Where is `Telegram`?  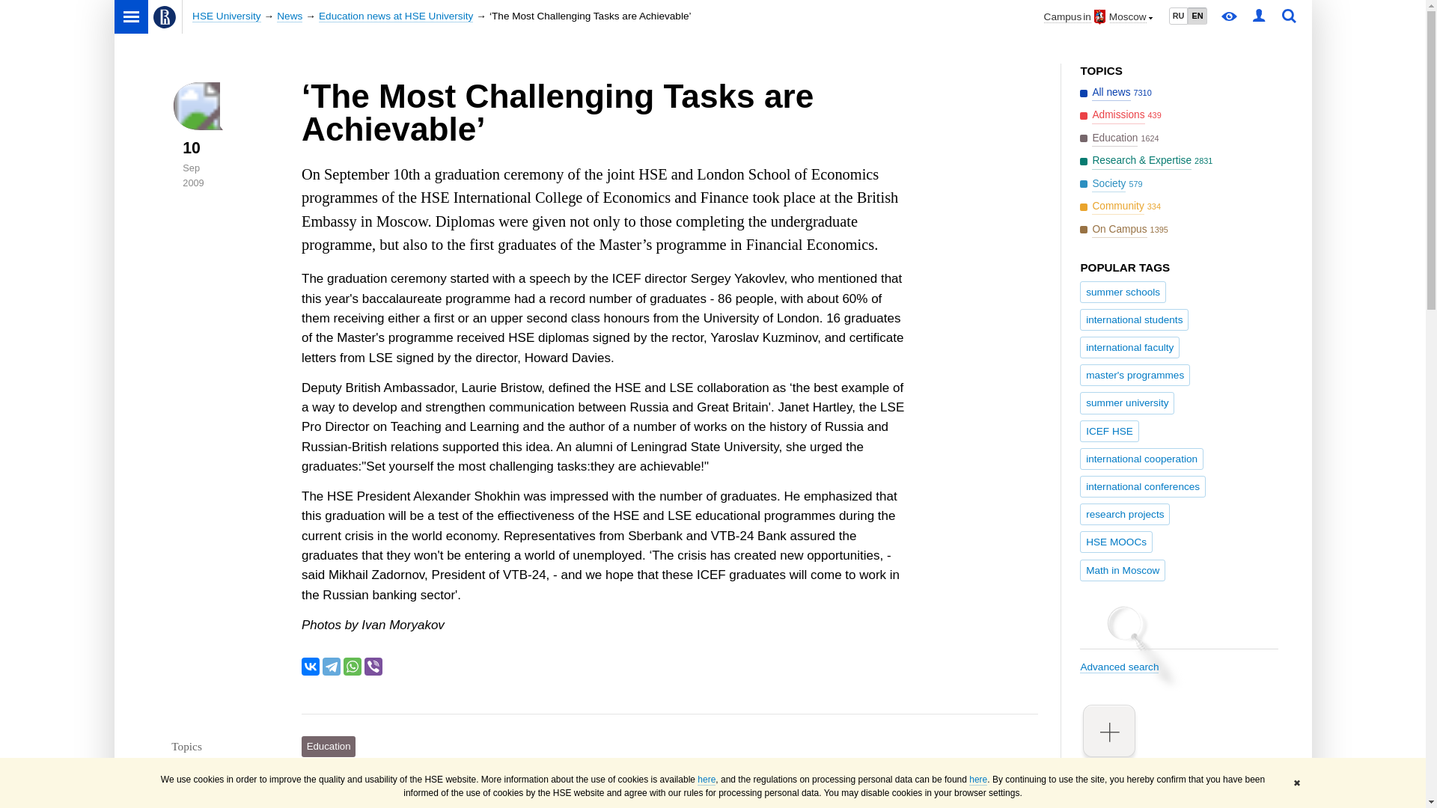 Telegram is located at coordinates (331, 666).